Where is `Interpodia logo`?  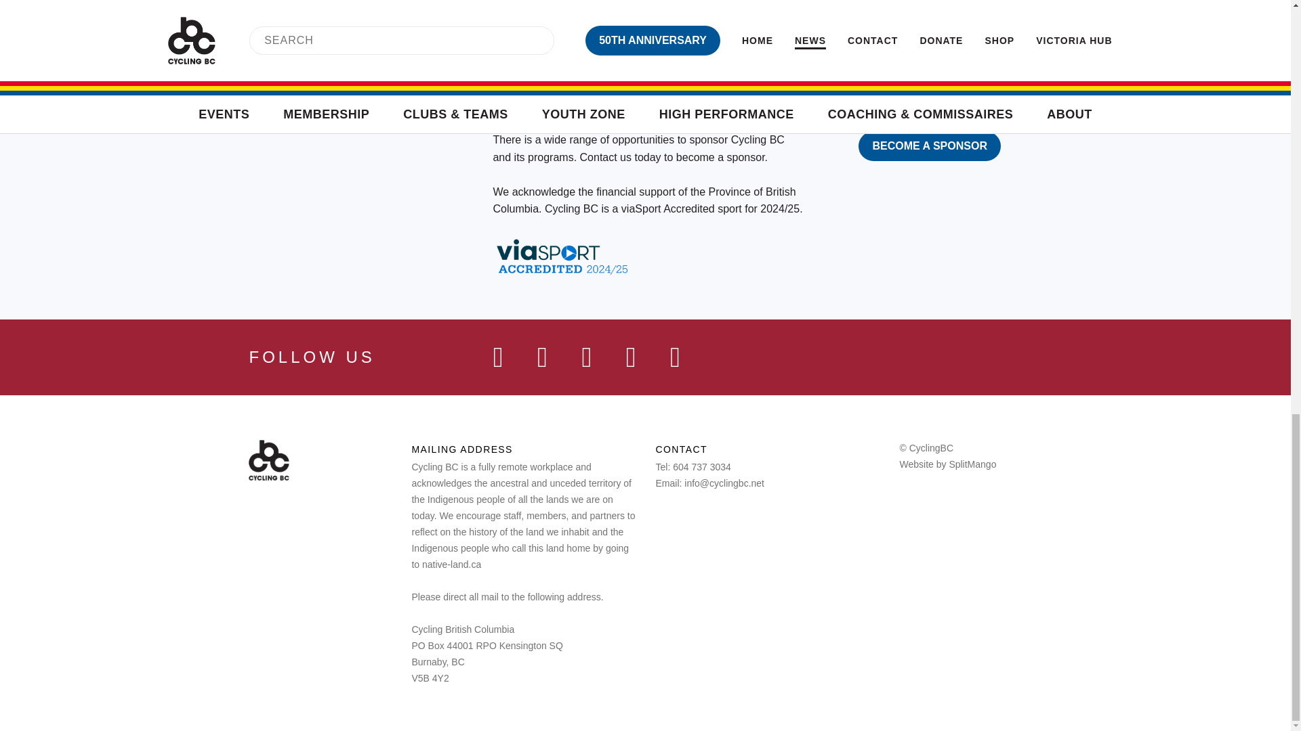 Interpodia logo is located at coordinates (927, 7).